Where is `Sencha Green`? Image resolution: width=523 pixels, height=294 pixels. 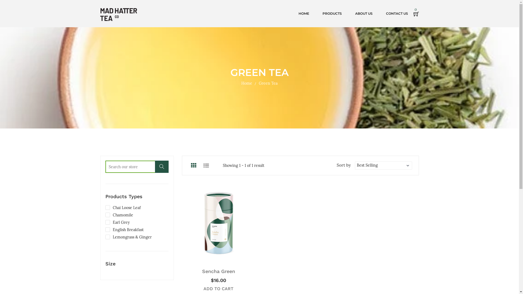 Sencha Green is located at coordinates (218, 271).